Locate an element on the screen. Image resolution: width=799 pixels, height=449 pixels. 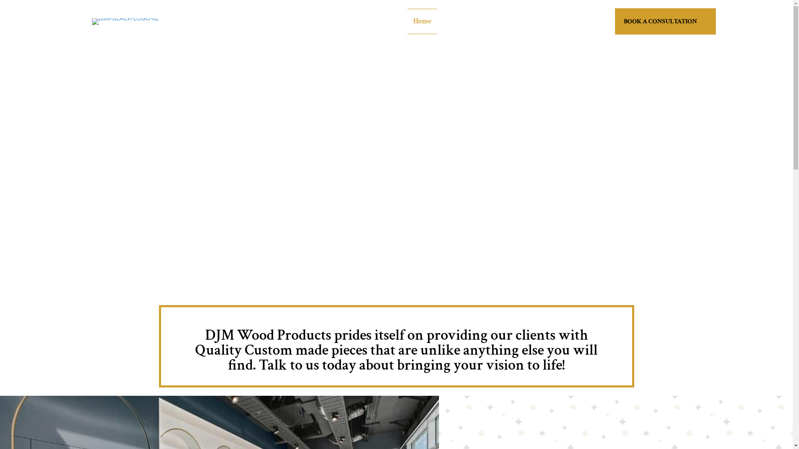
Contact Us is located at coordinates (576, 22).